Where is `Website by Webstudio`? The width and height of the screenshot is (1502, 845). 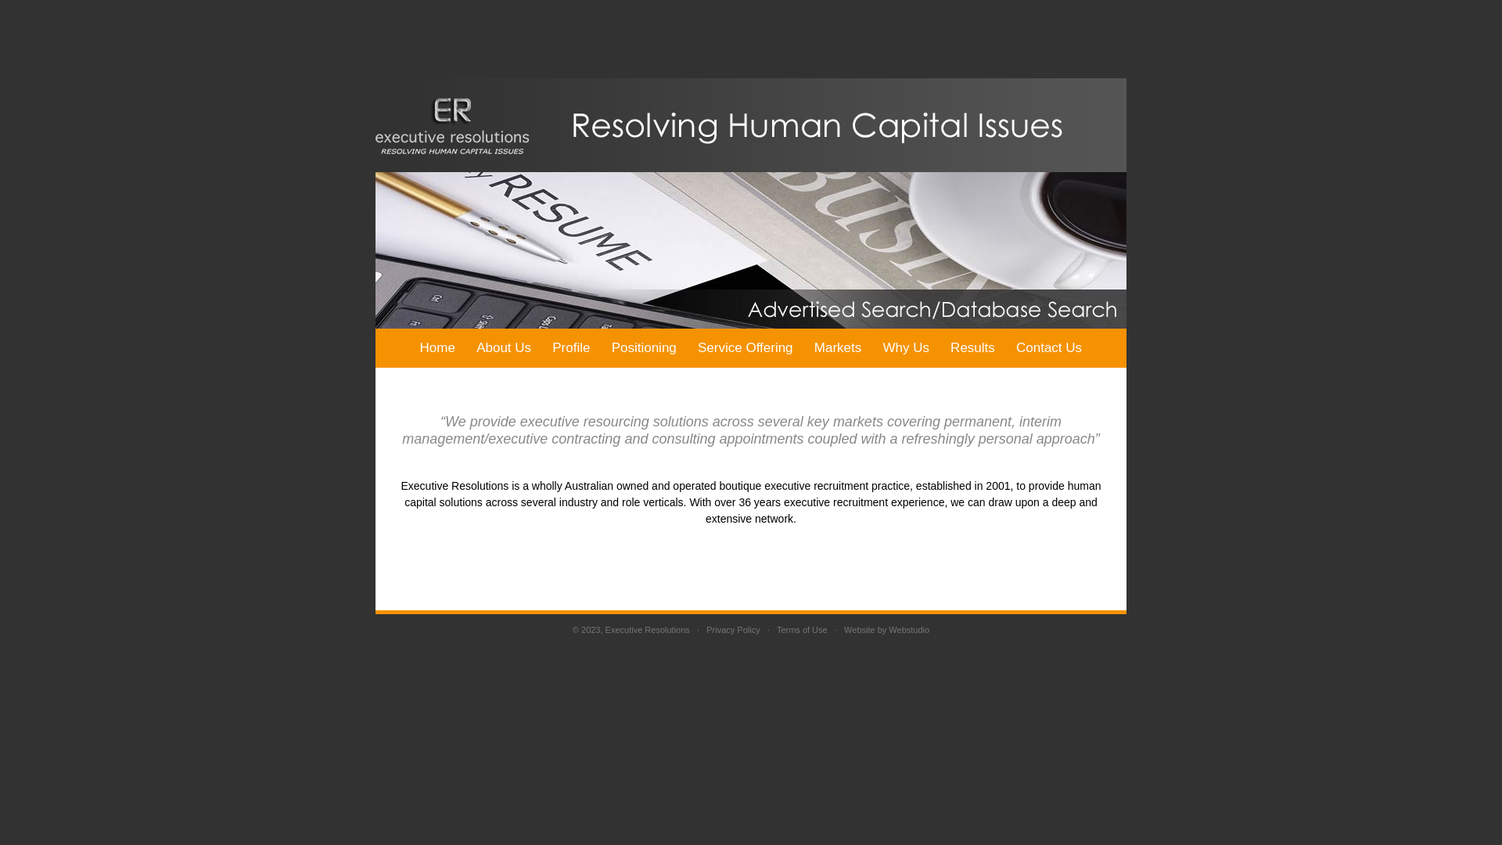 Website by Webstudio is located at coordinates (887, 630).